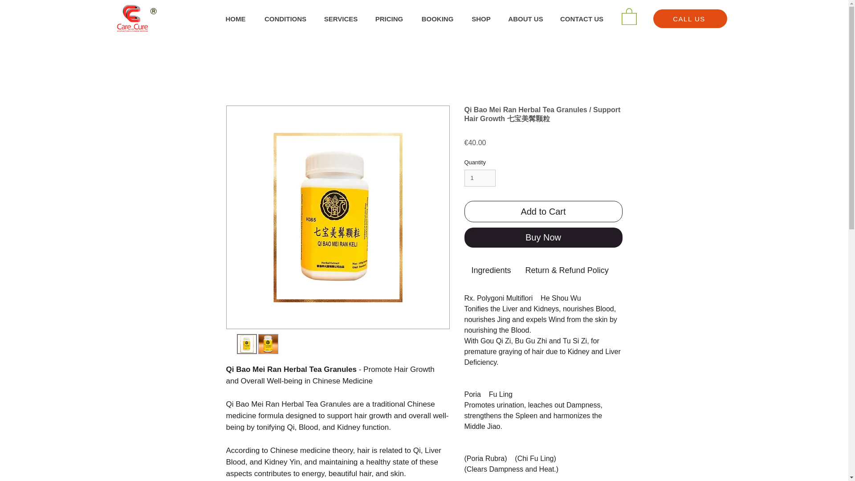 Image resolution: width=855 pixels, height=481 pixels. Describe the element at coordinates (437, 19) in the screenshot. I see `BOOKING` at that location.